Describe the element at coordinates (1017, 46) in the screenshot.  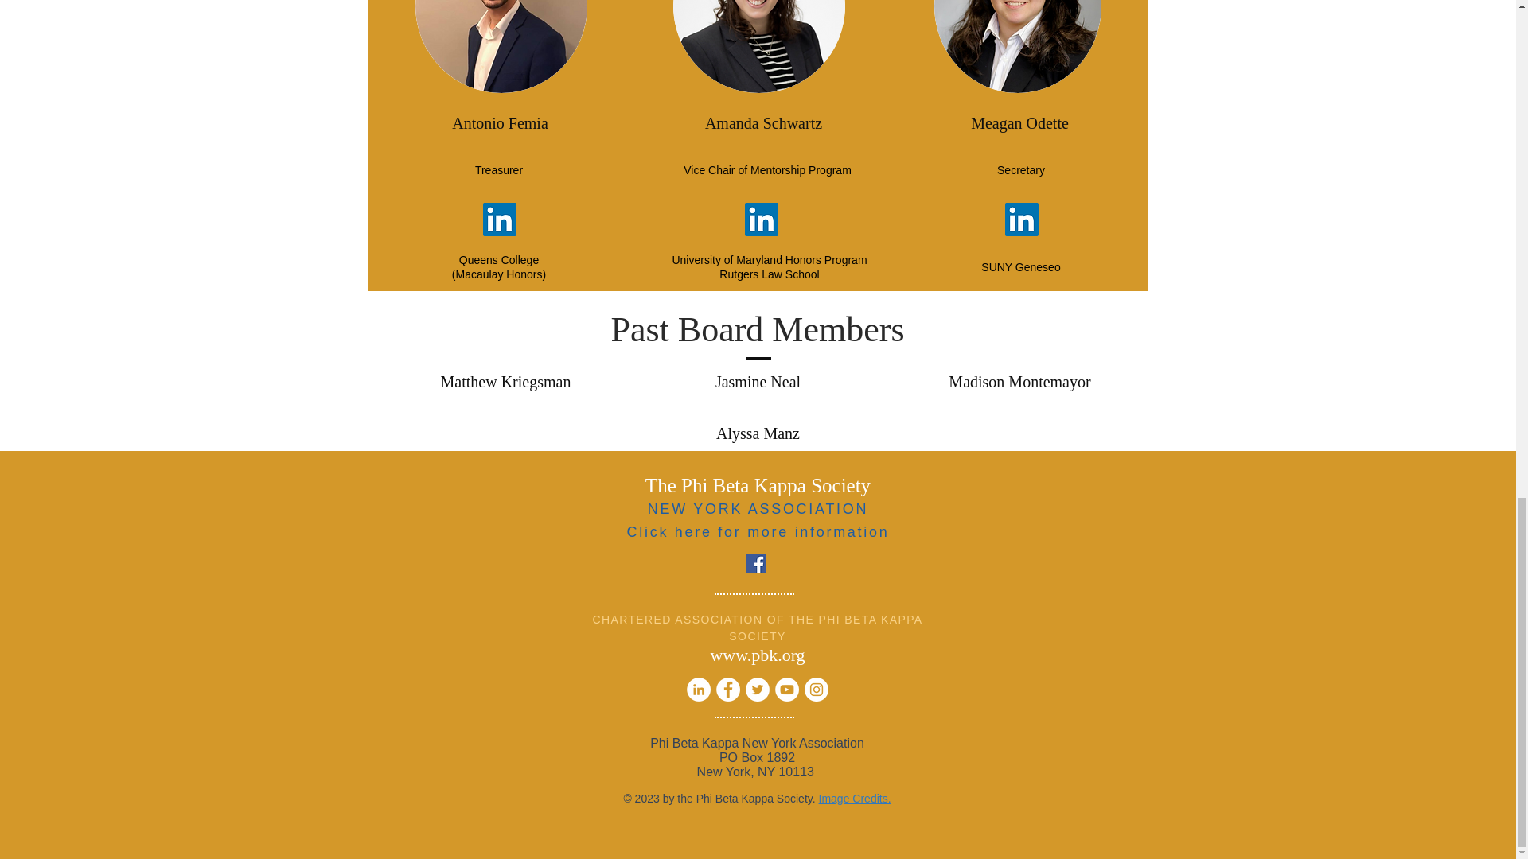
I see `guy3.jpg` at that location.